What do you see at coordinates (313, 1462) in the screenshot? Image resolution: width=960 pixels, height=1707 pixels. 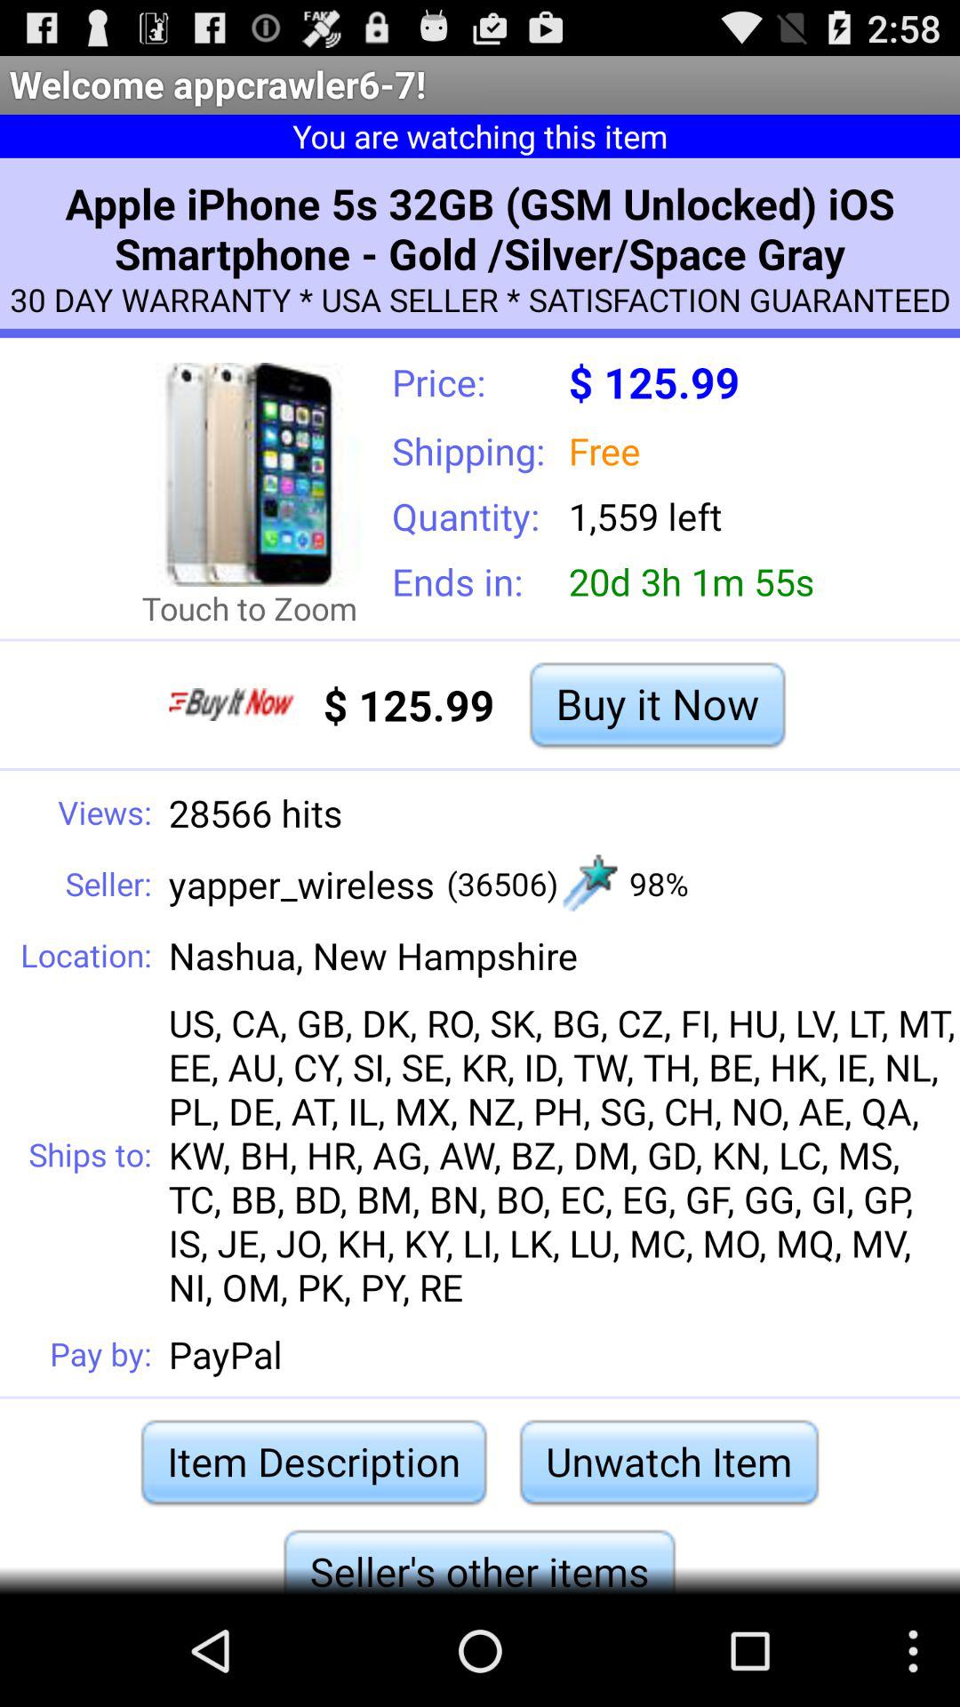 I see `open the icon to the left of unwatch item item` at bounding box center [313, 1462].